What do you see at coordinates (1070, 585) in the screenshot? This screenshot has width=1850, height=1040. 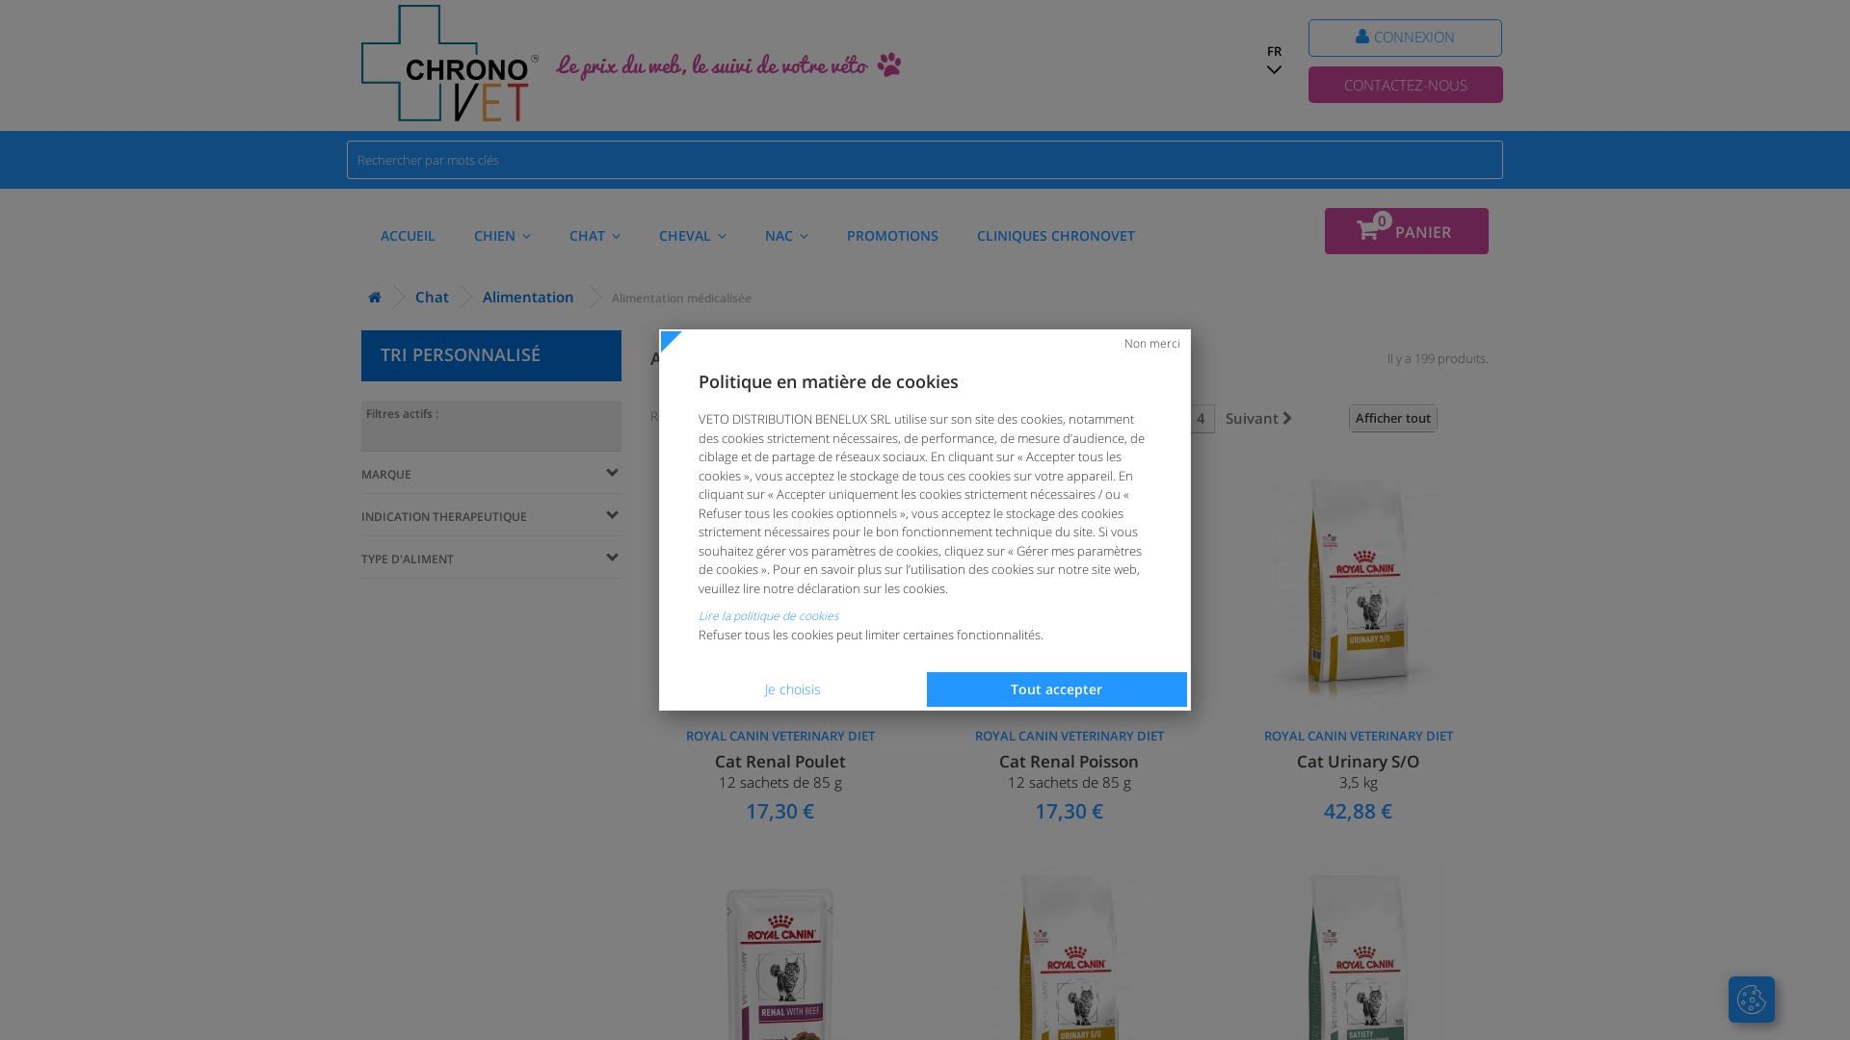 I see `Cat Renal Thon` at bounding box center [1070, 585].